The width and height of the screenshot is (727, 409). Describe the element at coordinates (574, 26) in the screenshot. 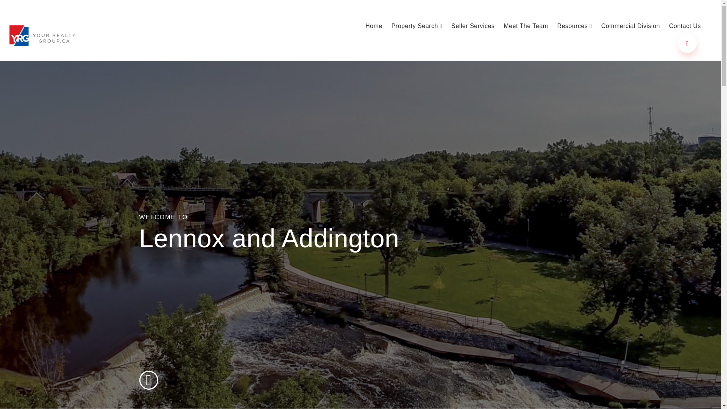

I see `Resources` at that location.